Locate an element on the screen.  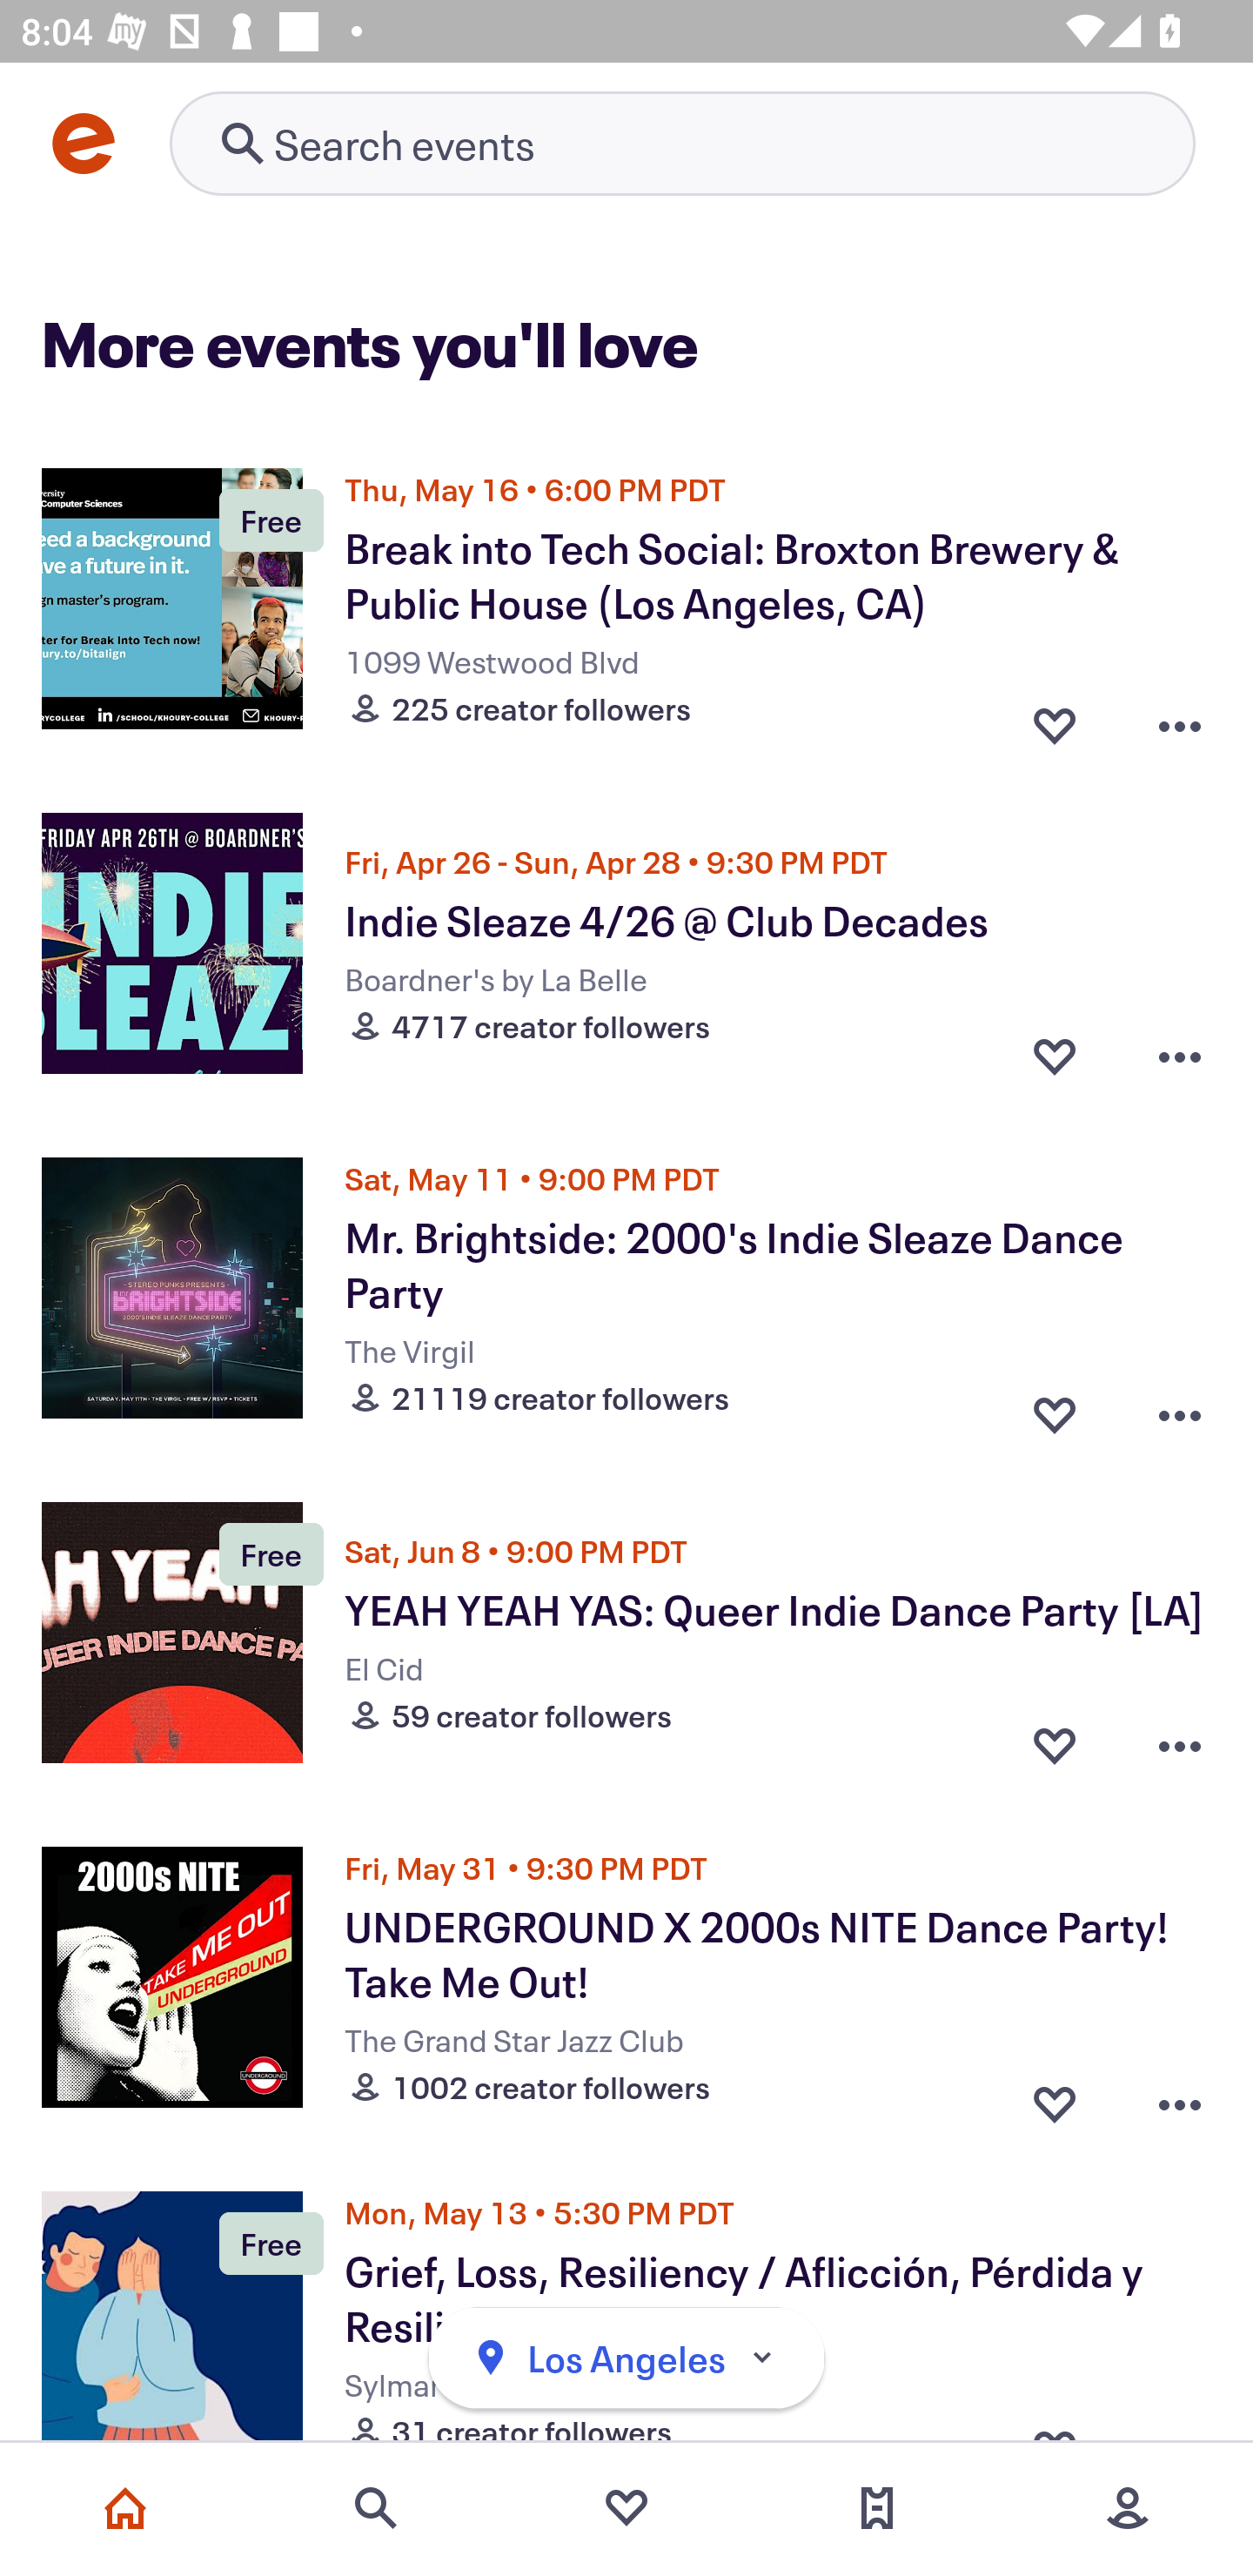
Search events is located at coordinates (376, 2508).